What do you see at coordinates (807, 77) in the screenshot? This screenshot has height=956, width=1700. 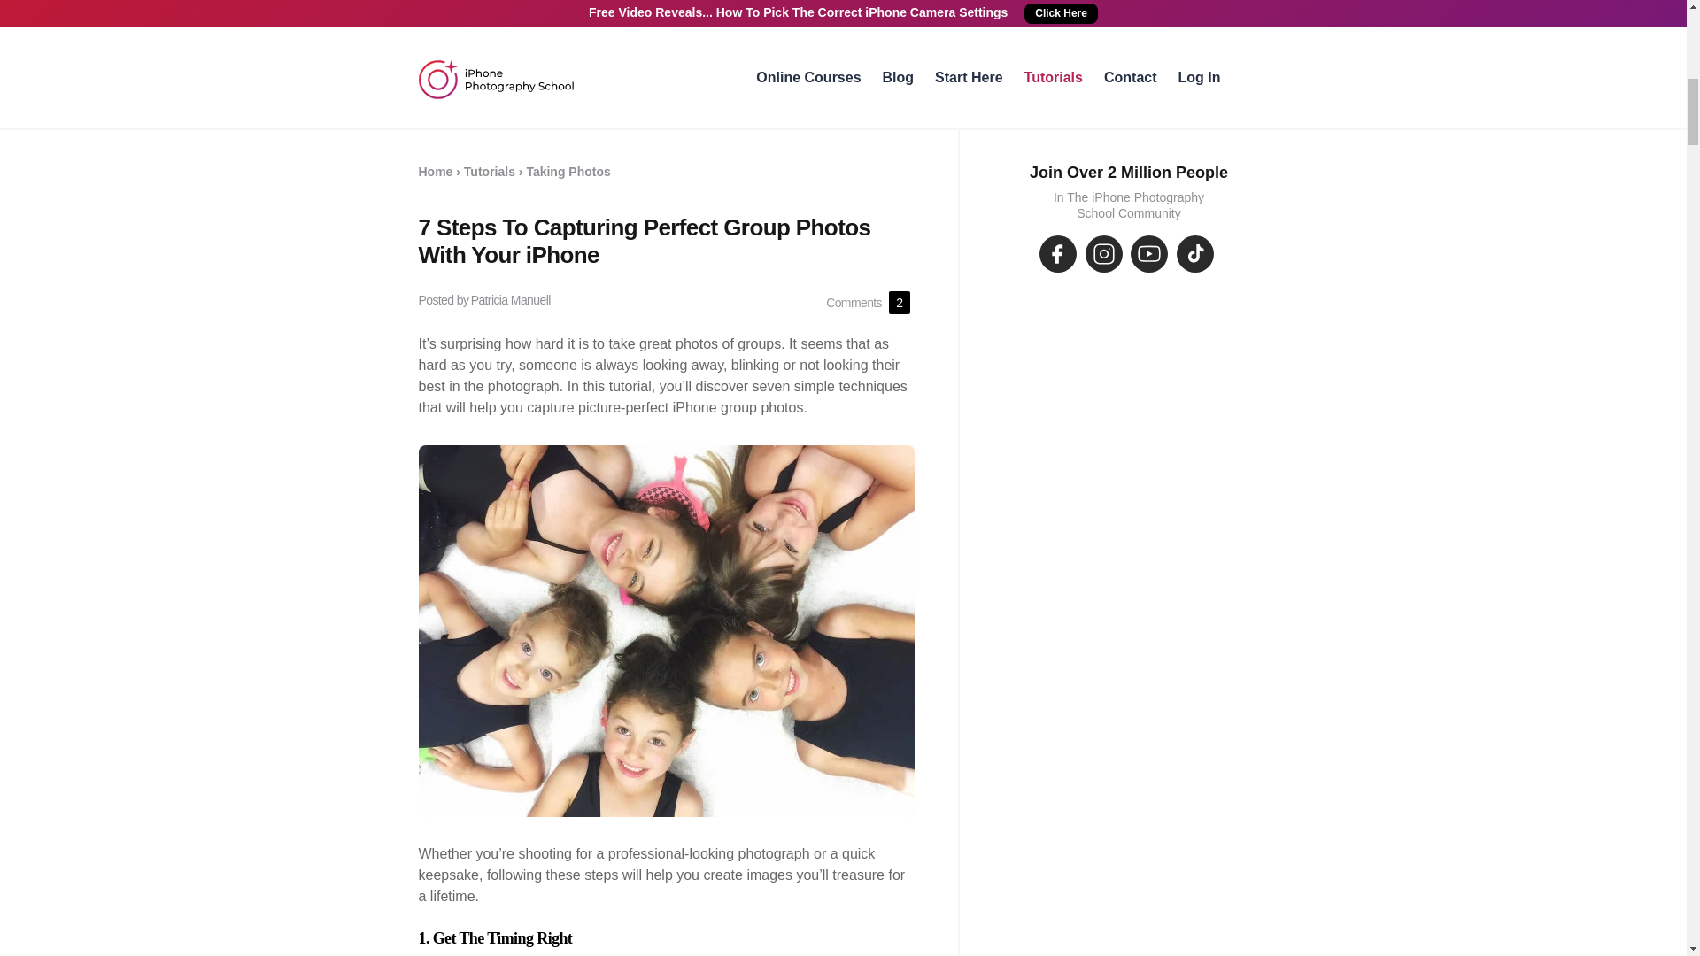 I see `Online Courses` at bounding box center [807, 77].